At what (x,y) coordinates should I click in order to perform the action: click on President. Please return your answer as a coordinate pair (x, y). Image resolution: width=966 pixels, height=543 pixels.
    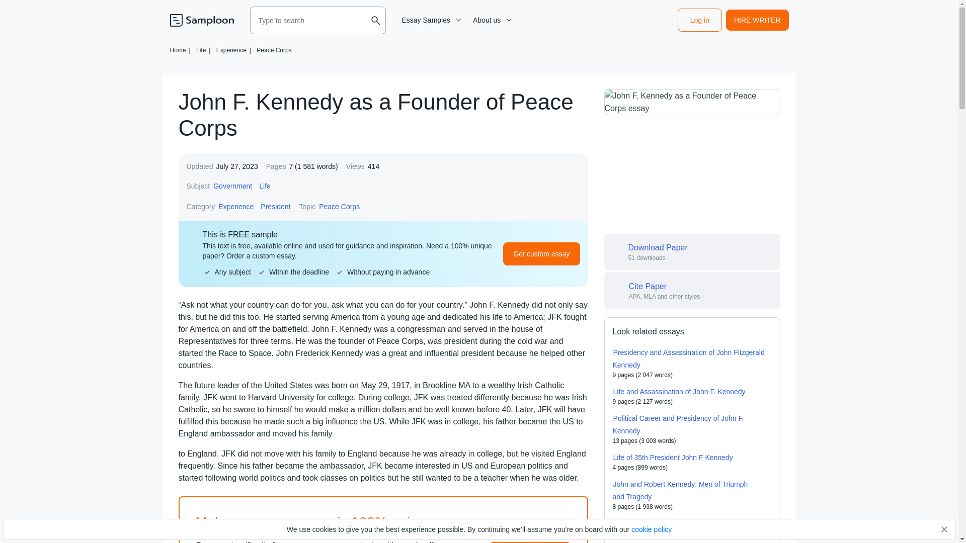
    Looking at the image, I should click on (275, 206).